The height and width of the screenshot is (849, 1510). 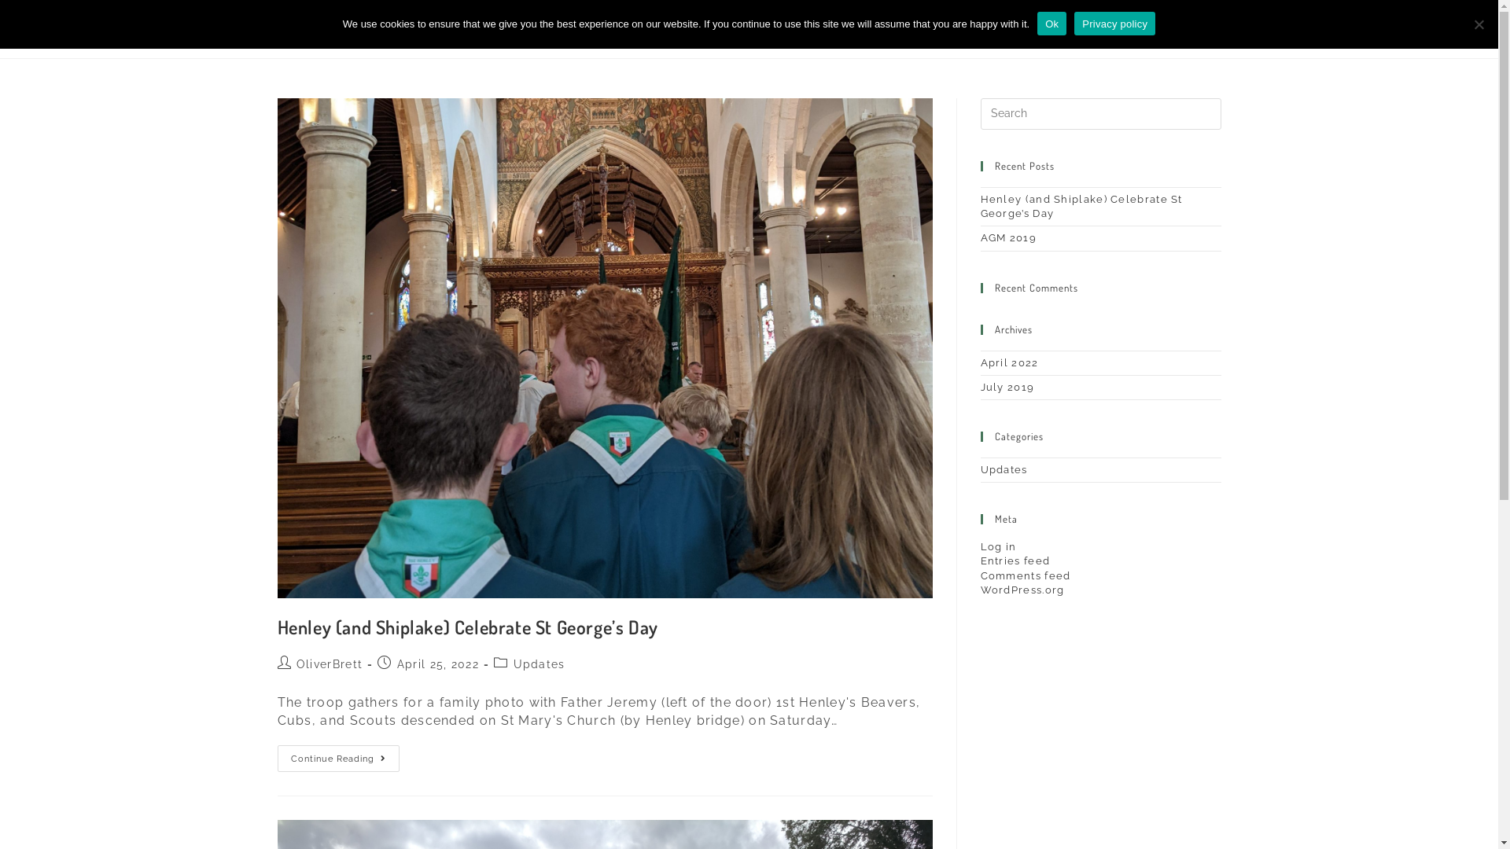 I want to click on OliverBrett, so click(x=330, y=664).